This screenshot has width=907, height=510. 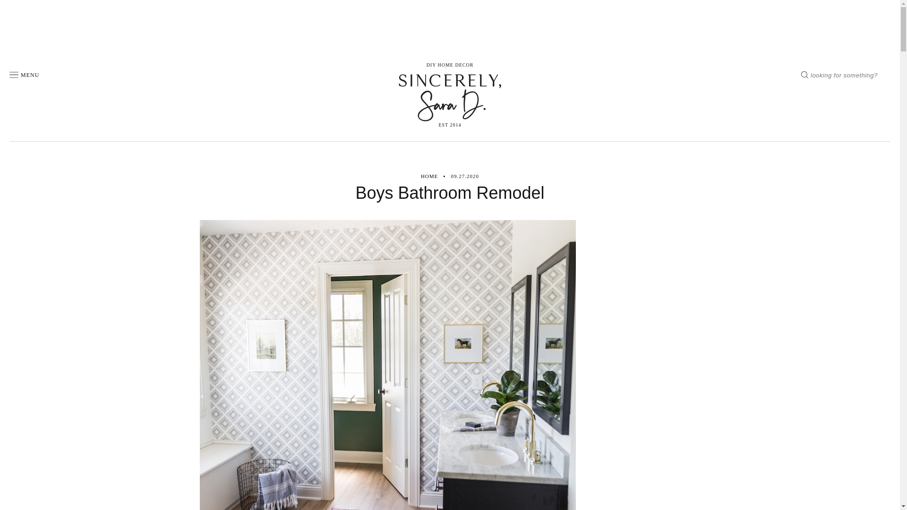 I want to click on HOME, so click(x=429, y=177).